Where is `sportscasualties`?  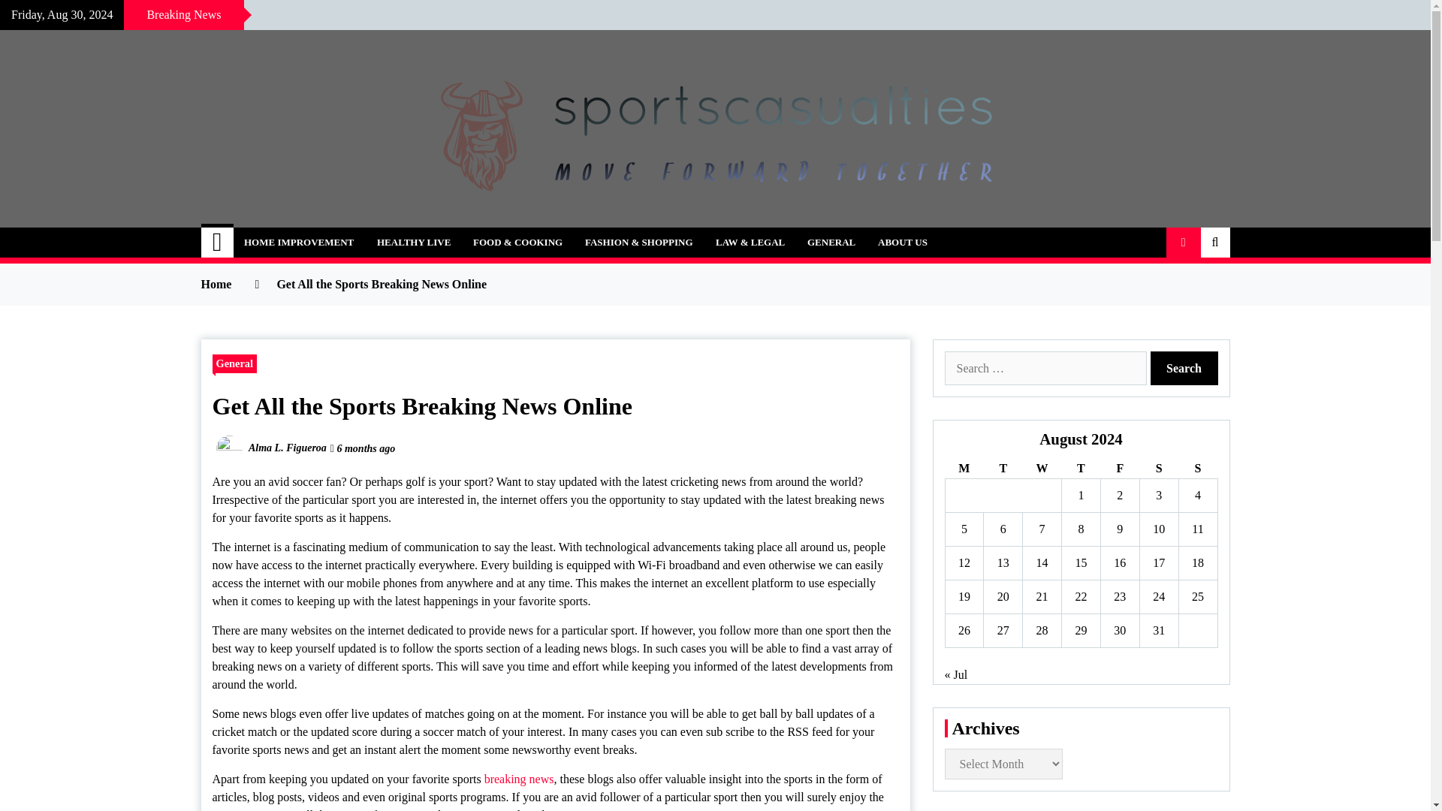 sportscasualties is located at coordinates (314, 234).